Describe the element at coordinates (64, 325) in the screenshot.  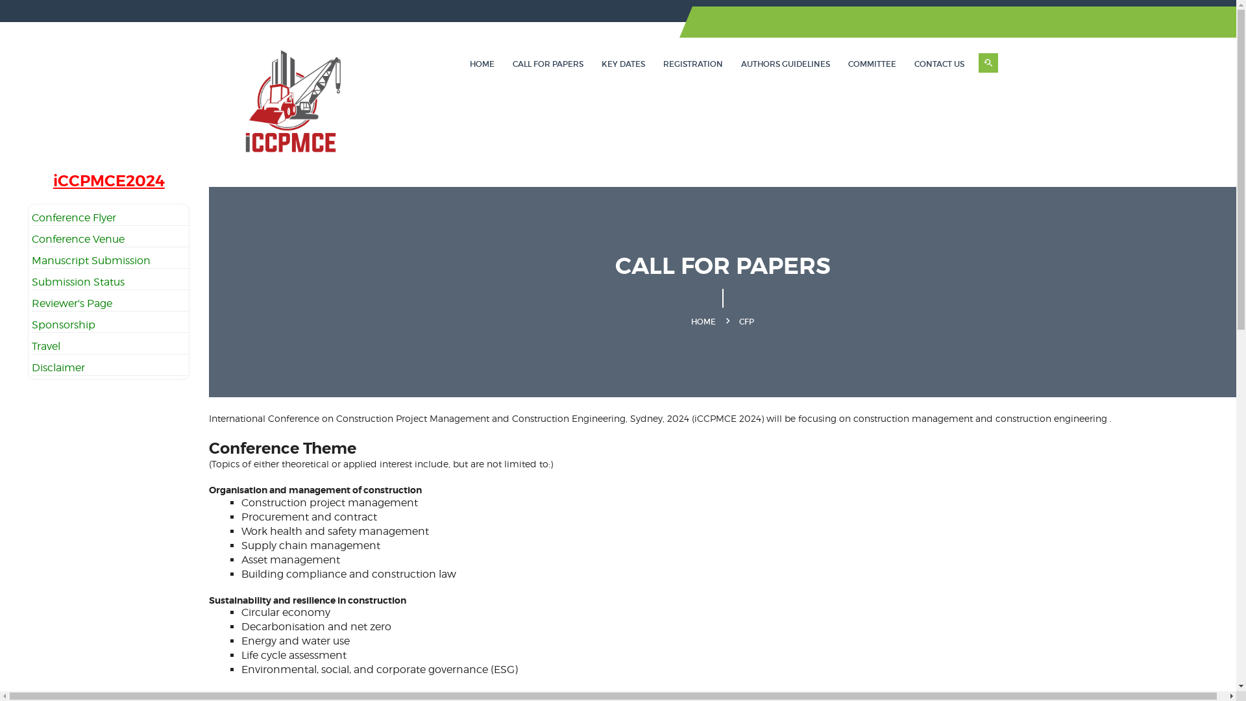
I see `Sponsorship` at that location.